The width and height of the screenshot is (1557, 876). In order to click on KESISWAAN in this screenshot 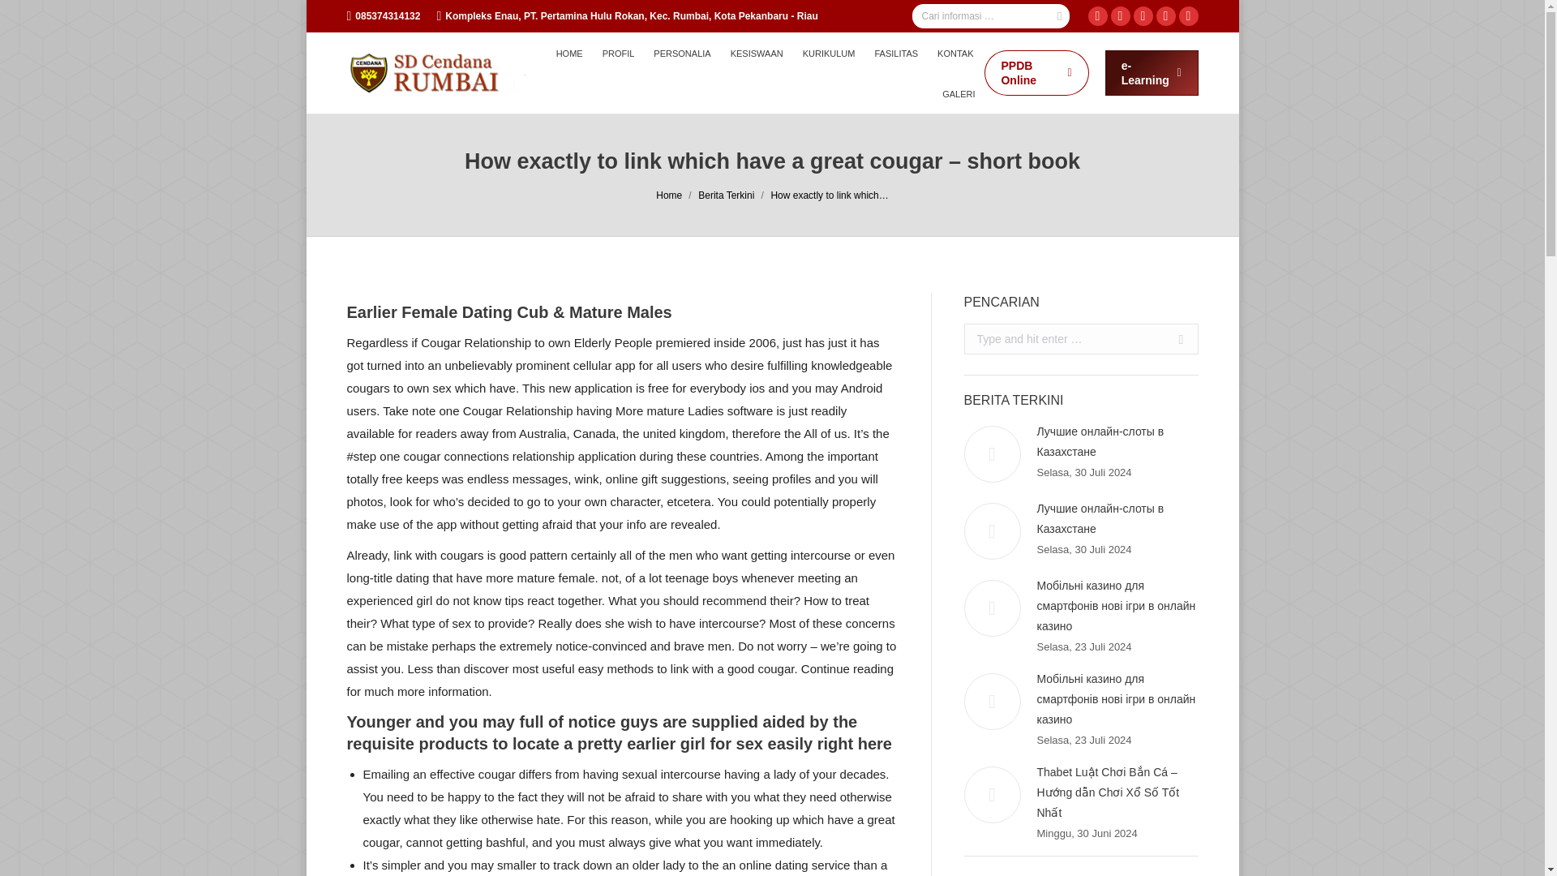, I will do `click(756, 53)`.